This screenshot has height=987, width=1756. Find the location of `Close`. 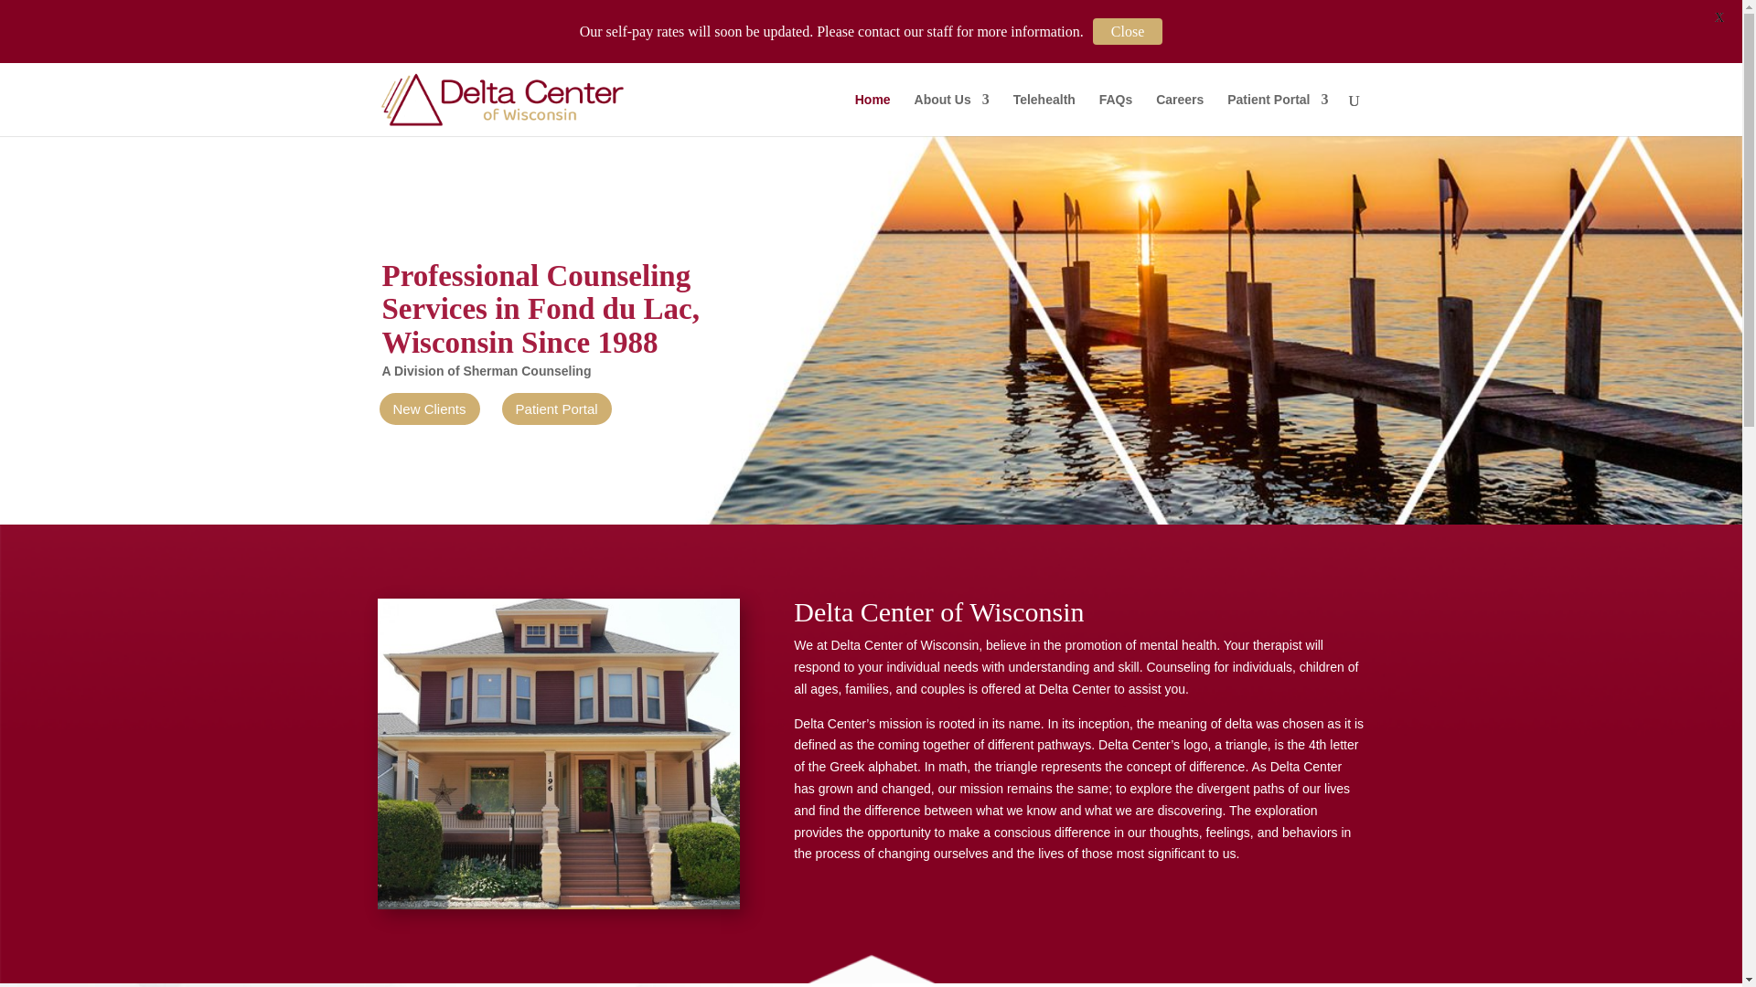

Close is located at coordinates (1127, 31).